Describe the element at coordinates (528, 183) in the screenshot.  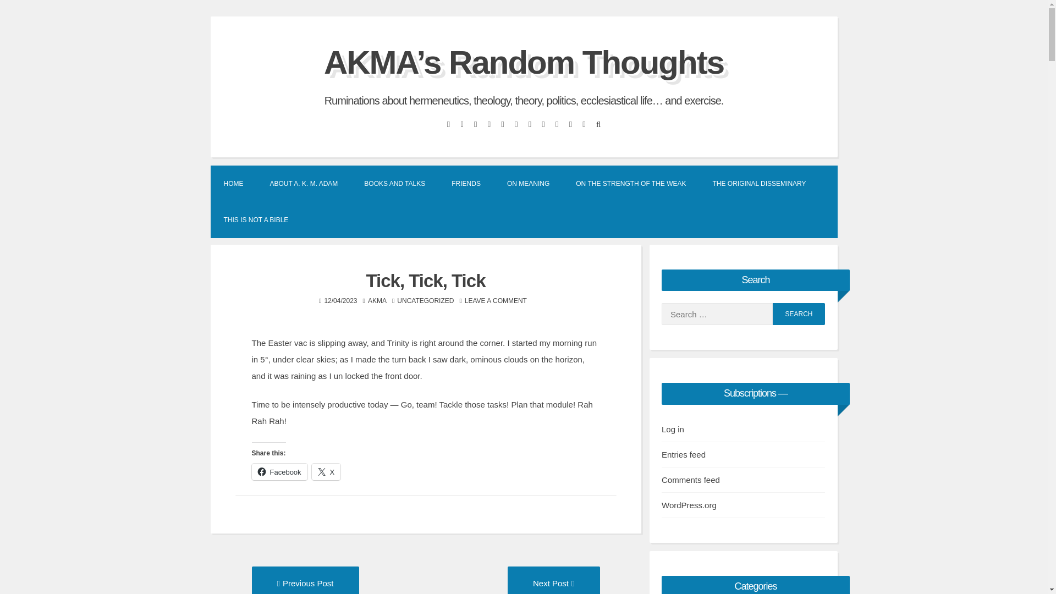
I see `ON MEANING` at that location.